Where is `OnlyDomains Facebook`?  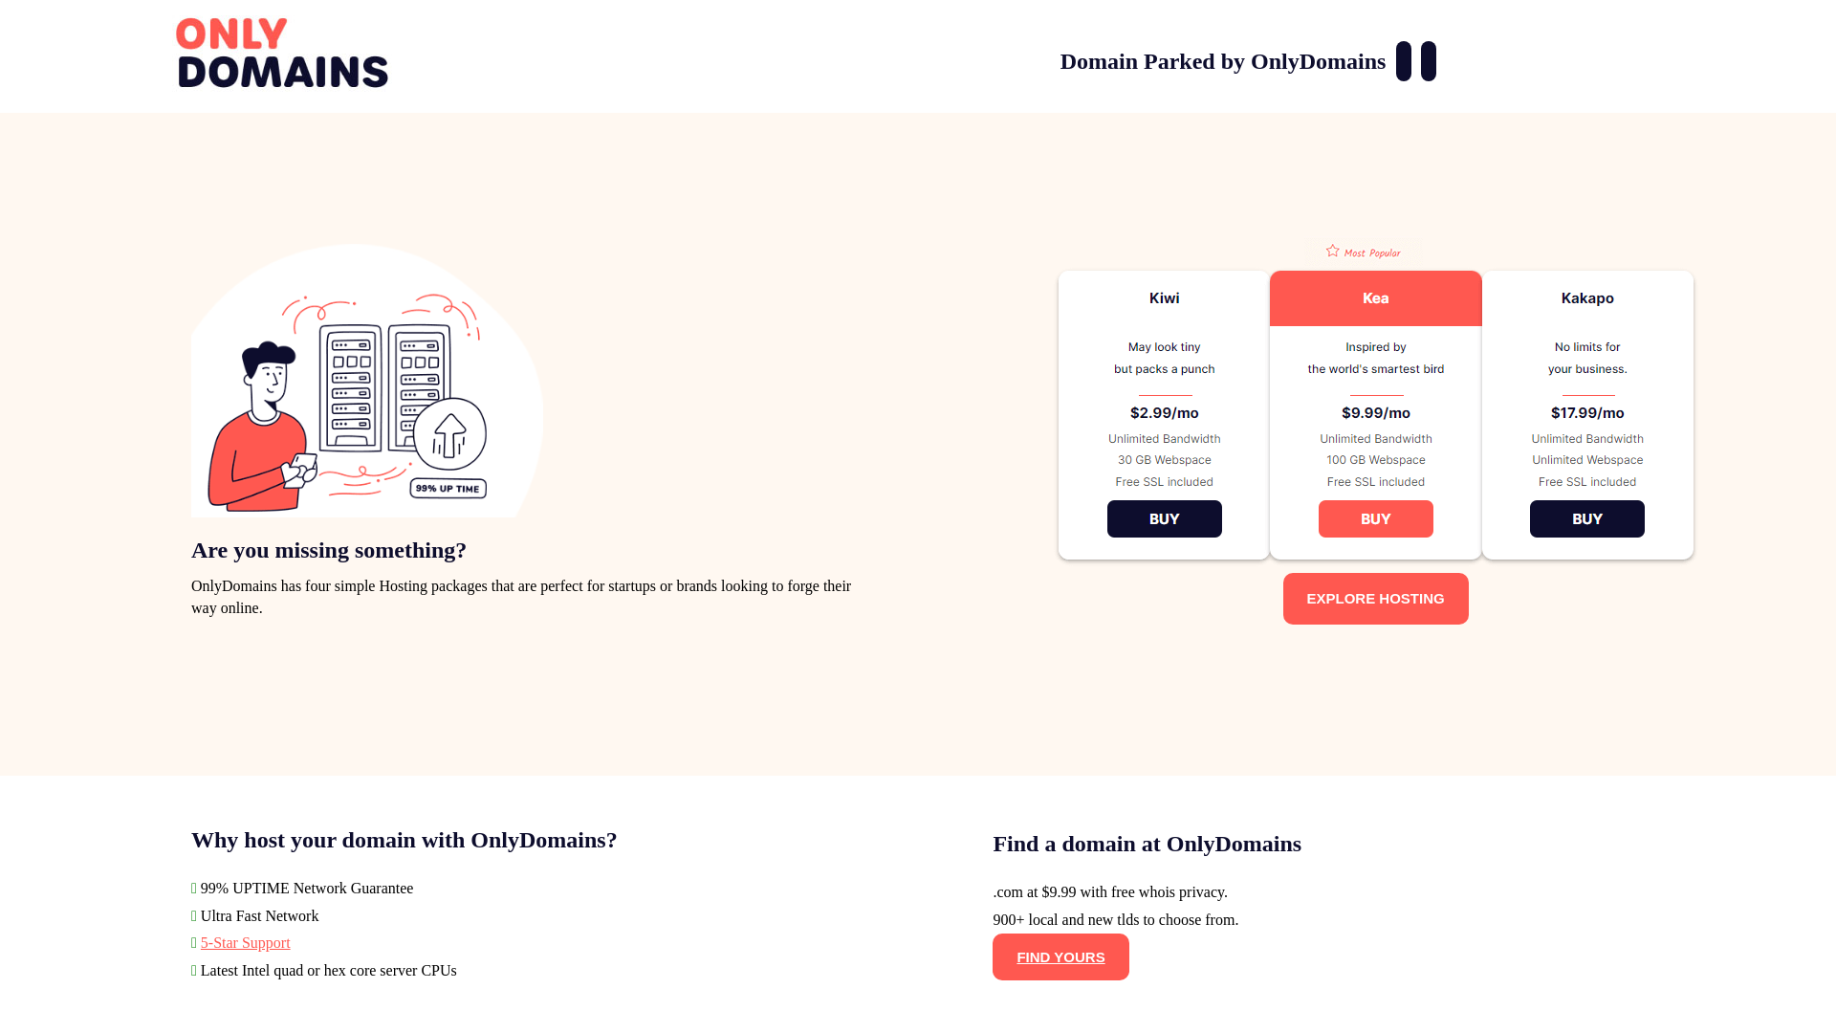
OnlyDomains Facebook is located at coordinates (1404, 61).